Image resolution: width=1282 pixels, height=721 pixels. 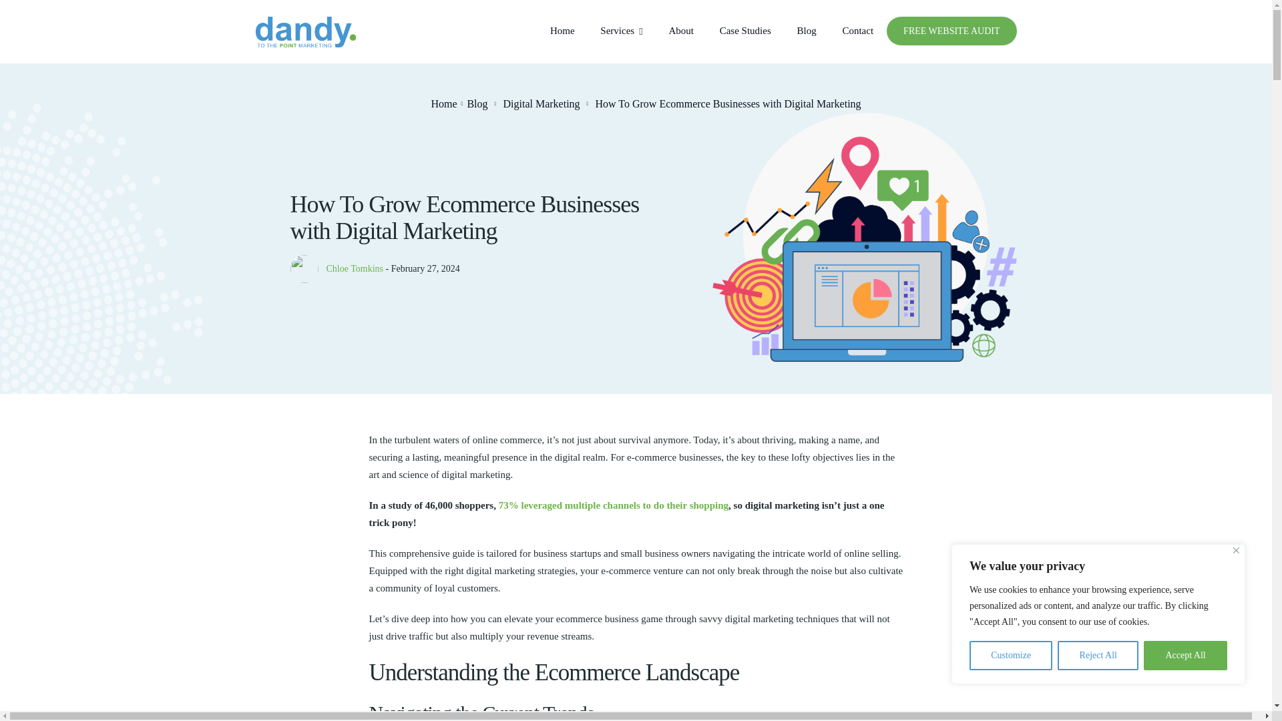 I want to click on About, so click(x=680, y=35).